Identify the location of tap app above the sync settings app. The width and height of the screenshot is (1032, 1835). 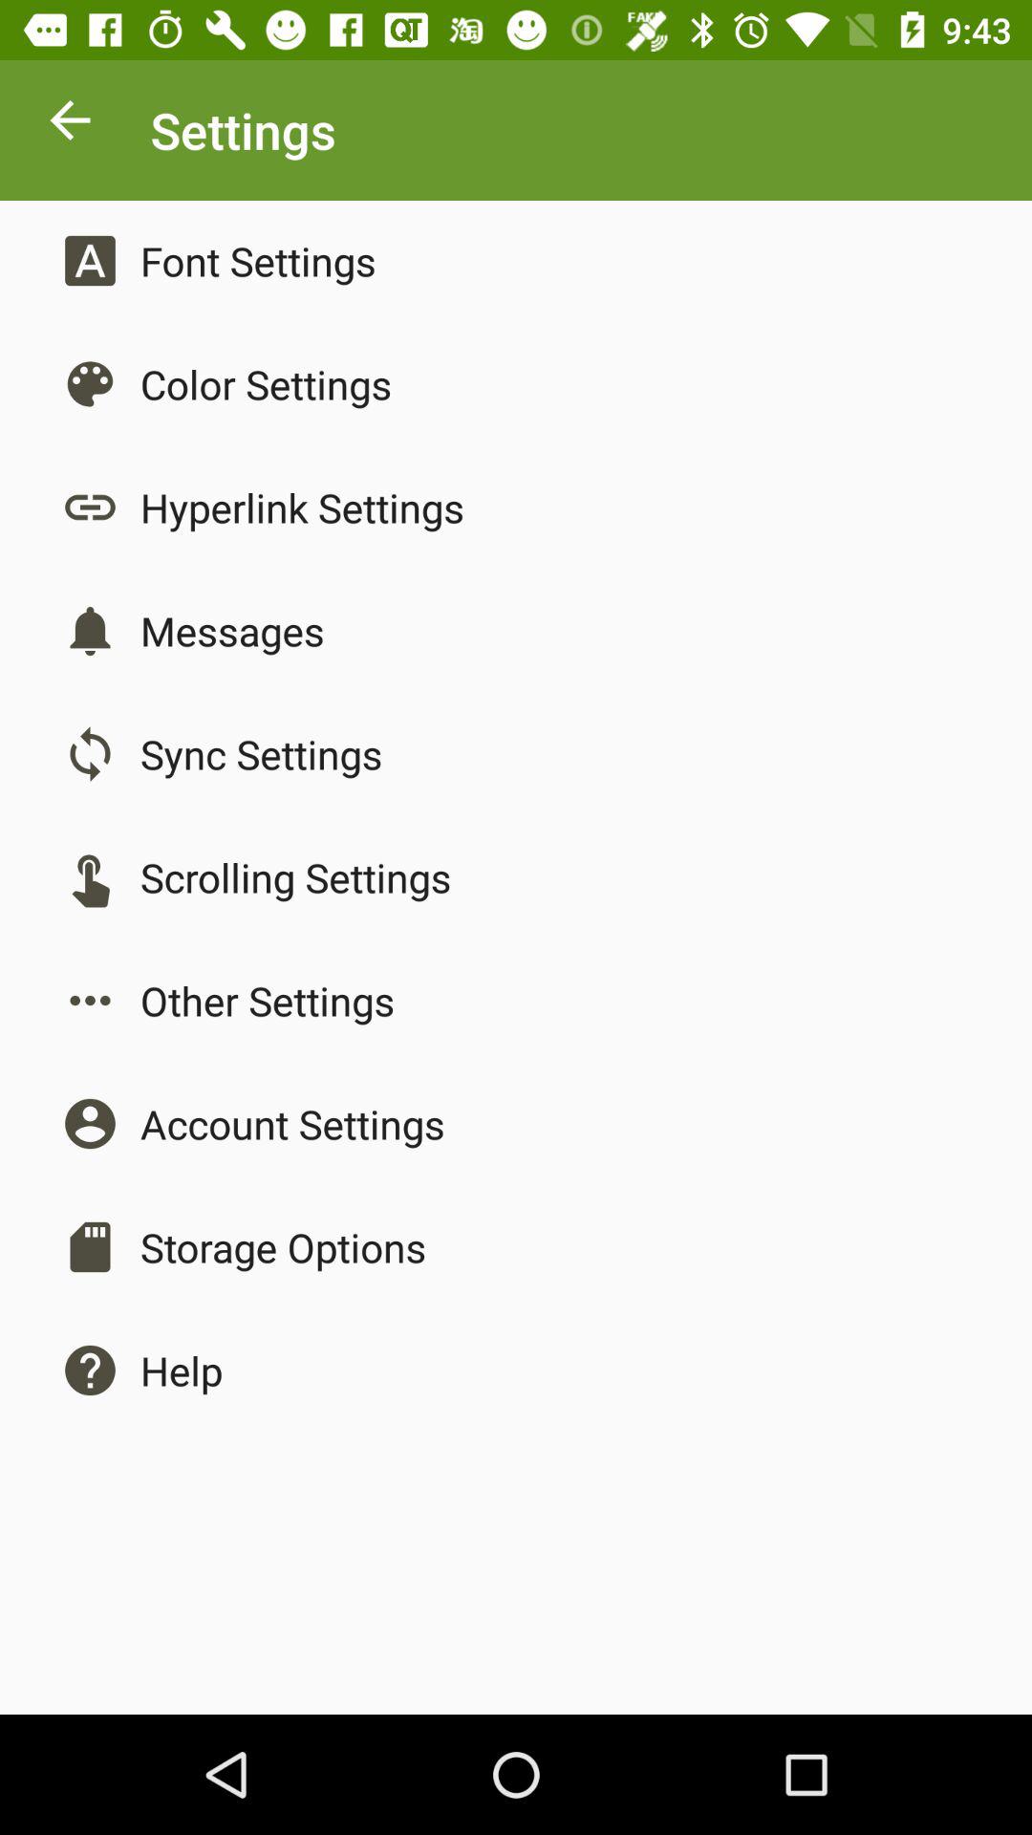
(231, 631).